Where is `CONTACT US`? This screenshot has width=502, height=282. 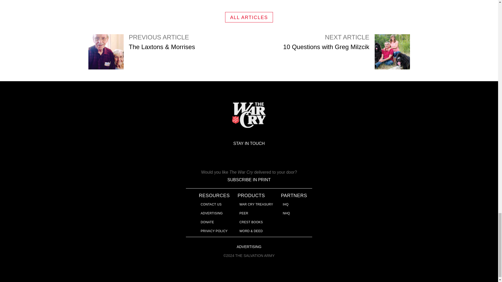 CONTACT US is located at coordinates (212, 213).